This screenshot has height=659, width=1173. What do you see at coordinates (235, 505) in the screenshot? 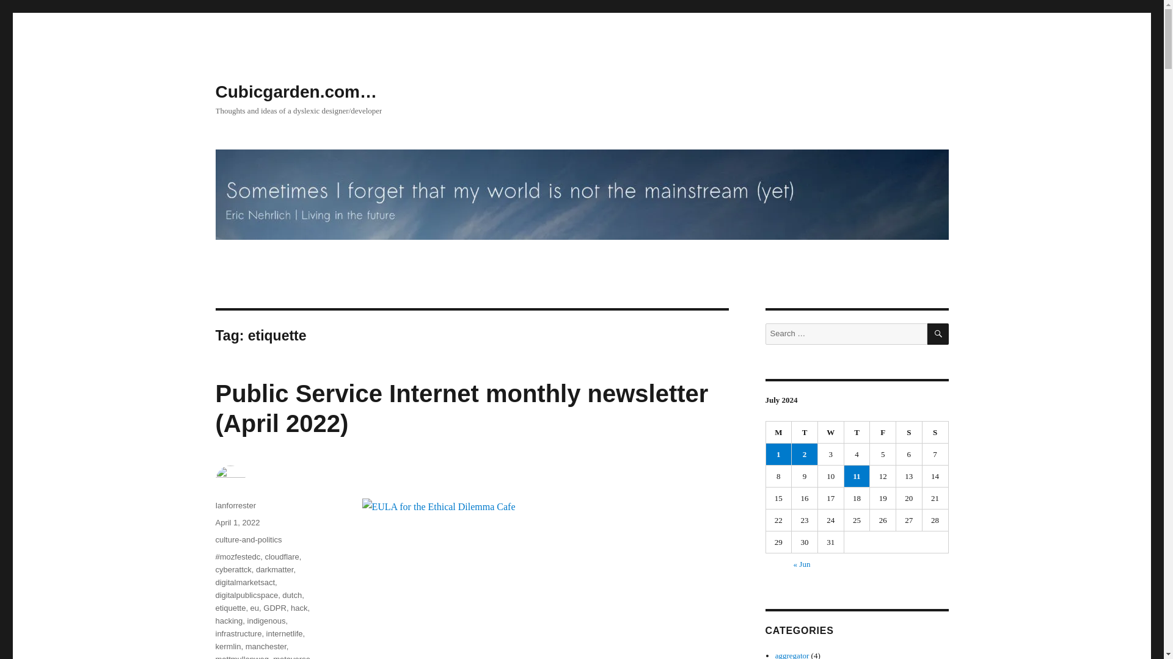
I see `Ianforrester` at bounding box center [235, 505].